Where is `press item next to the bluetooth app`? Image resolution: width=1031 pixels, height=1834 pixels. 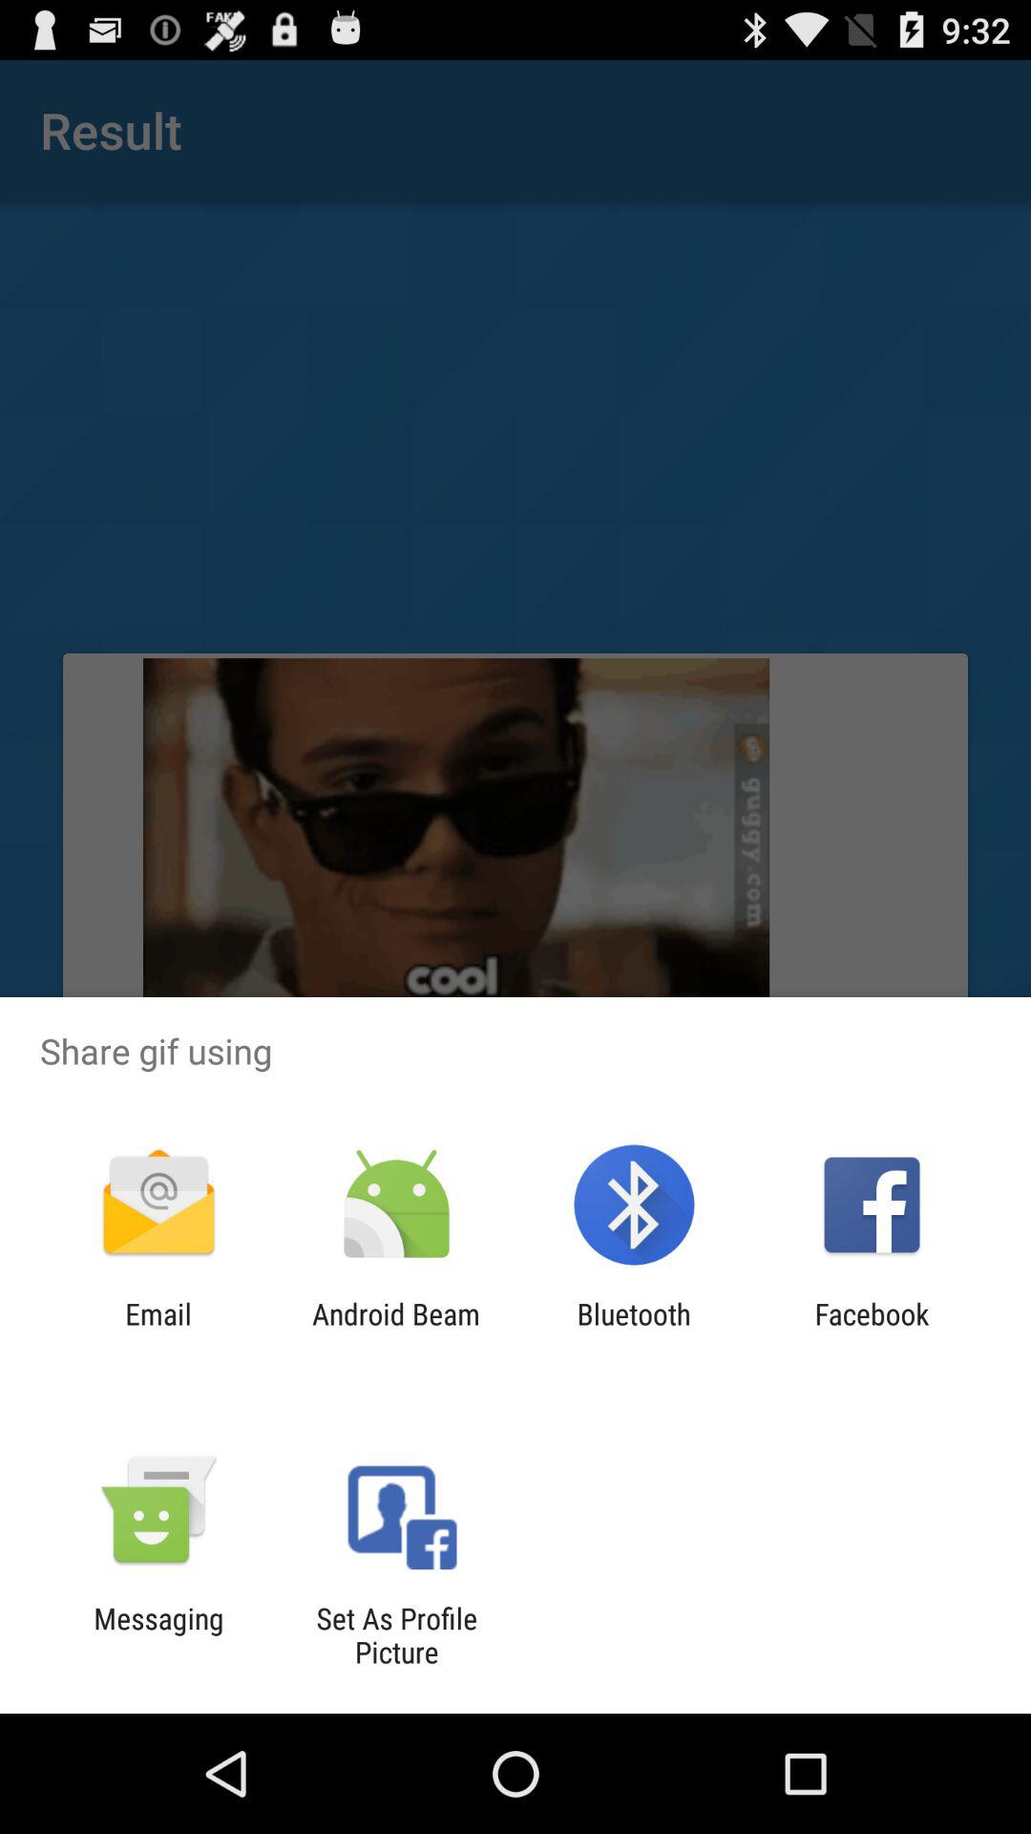
press item next to the bluetooth app is located at coordinates (395, 1331).